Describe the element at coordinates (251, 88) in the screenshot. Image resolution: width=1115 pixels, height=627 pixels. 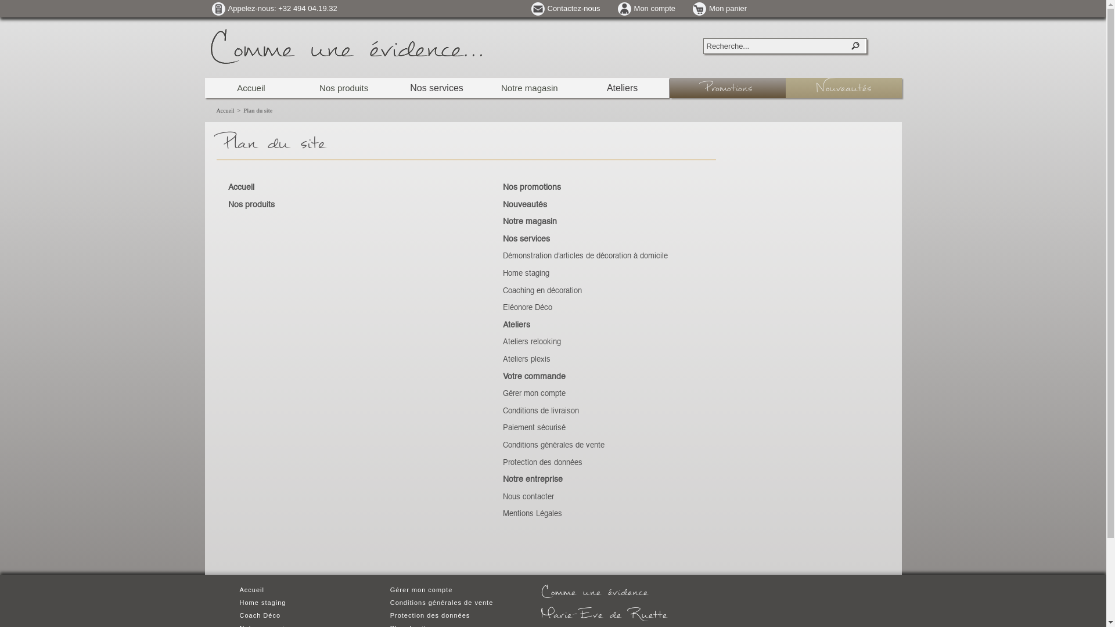
I see `Accueil` at that location.